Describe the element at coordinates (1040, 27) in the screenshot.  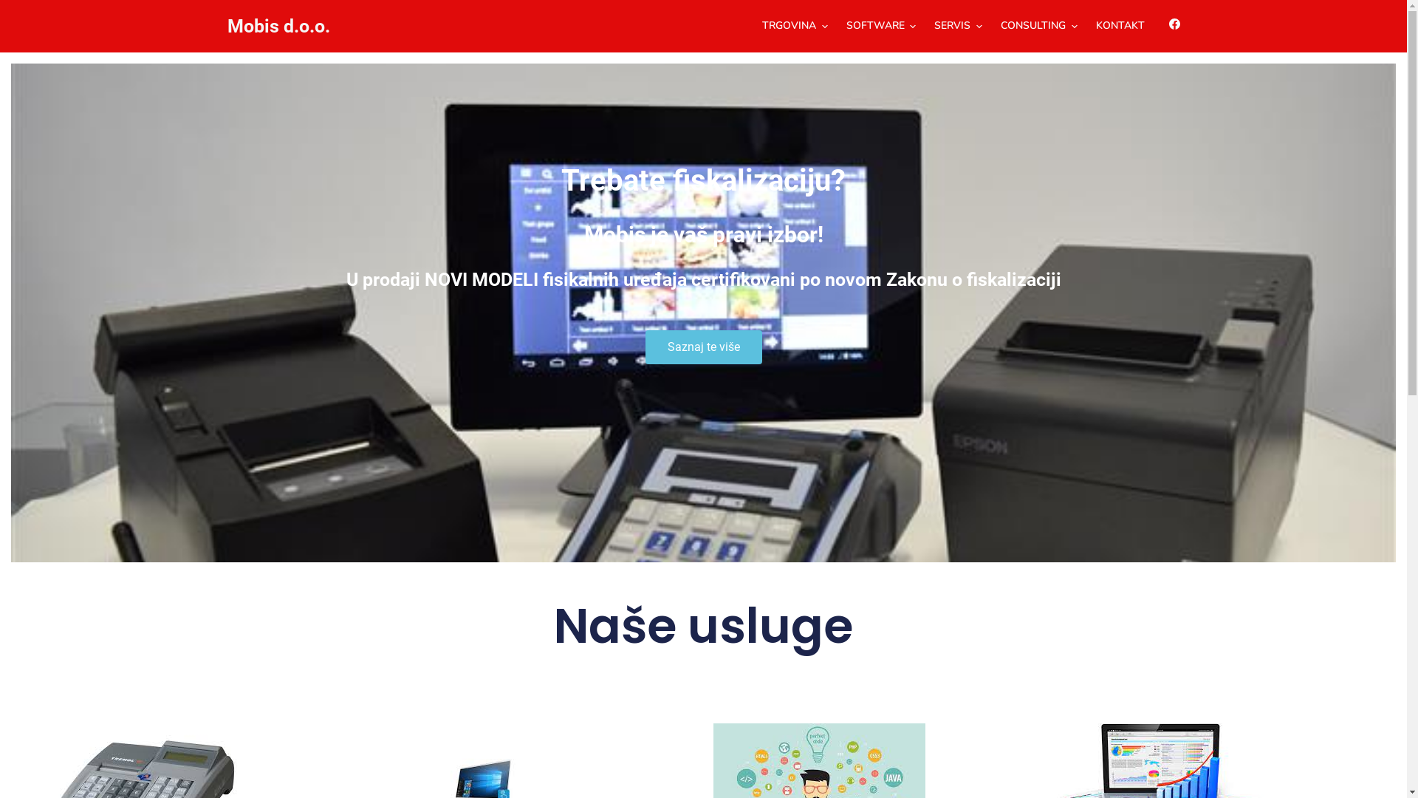
I see `CONSULTING` at that location.